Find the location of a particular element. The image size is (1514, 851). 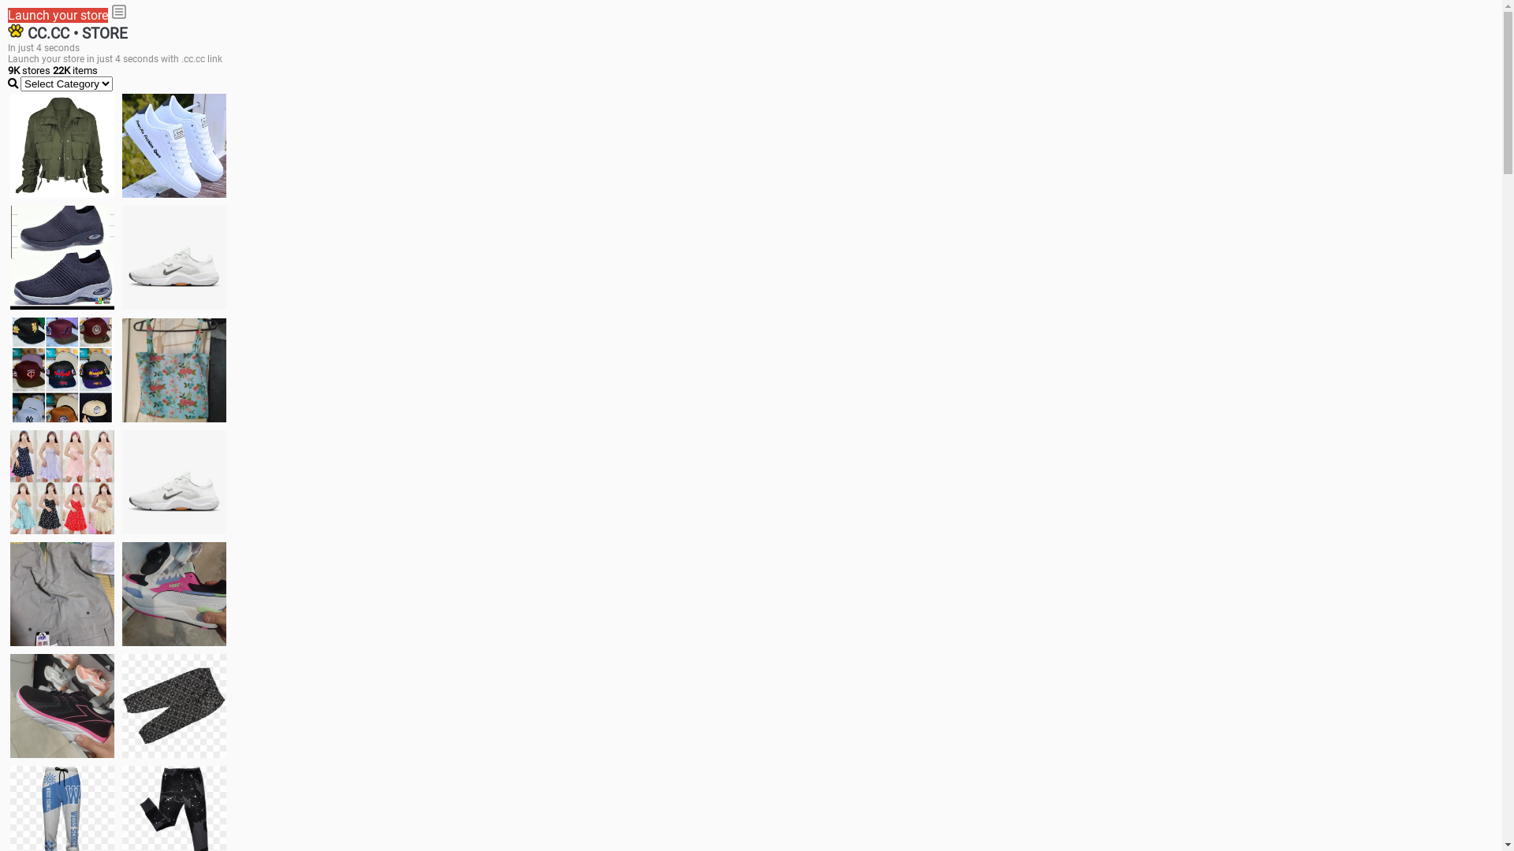

white shoes is located at coordinates (174, 146).